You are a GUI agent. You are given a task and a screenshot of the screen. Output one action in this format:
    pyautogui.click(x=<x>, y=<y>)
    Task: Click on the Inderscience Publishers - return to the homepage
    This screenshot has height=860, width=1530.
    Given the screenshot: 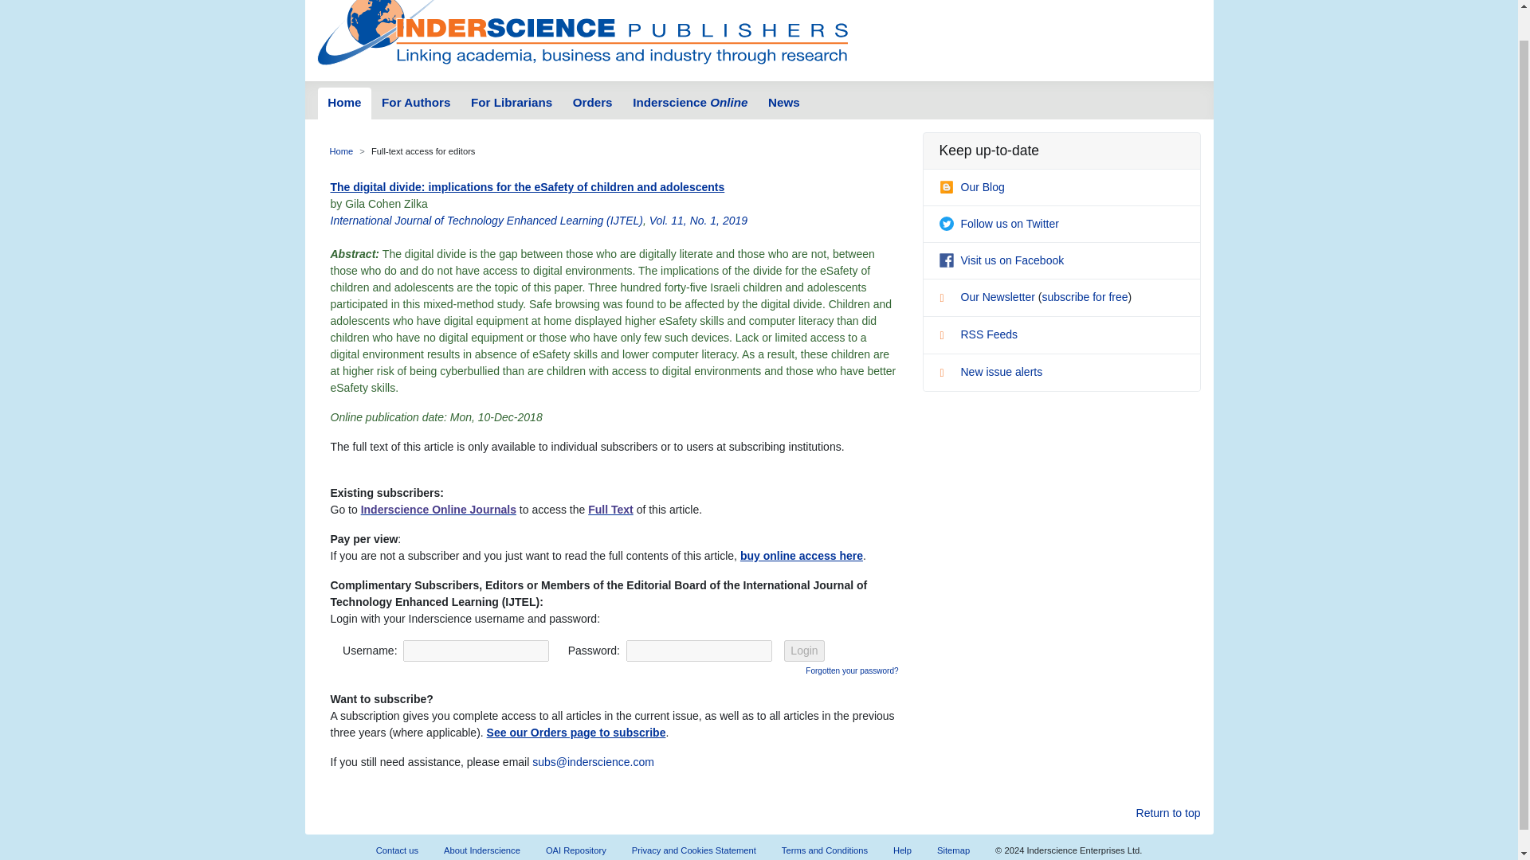 What is the action you would take?
    pyautogui.click(x=582, y=34)
    